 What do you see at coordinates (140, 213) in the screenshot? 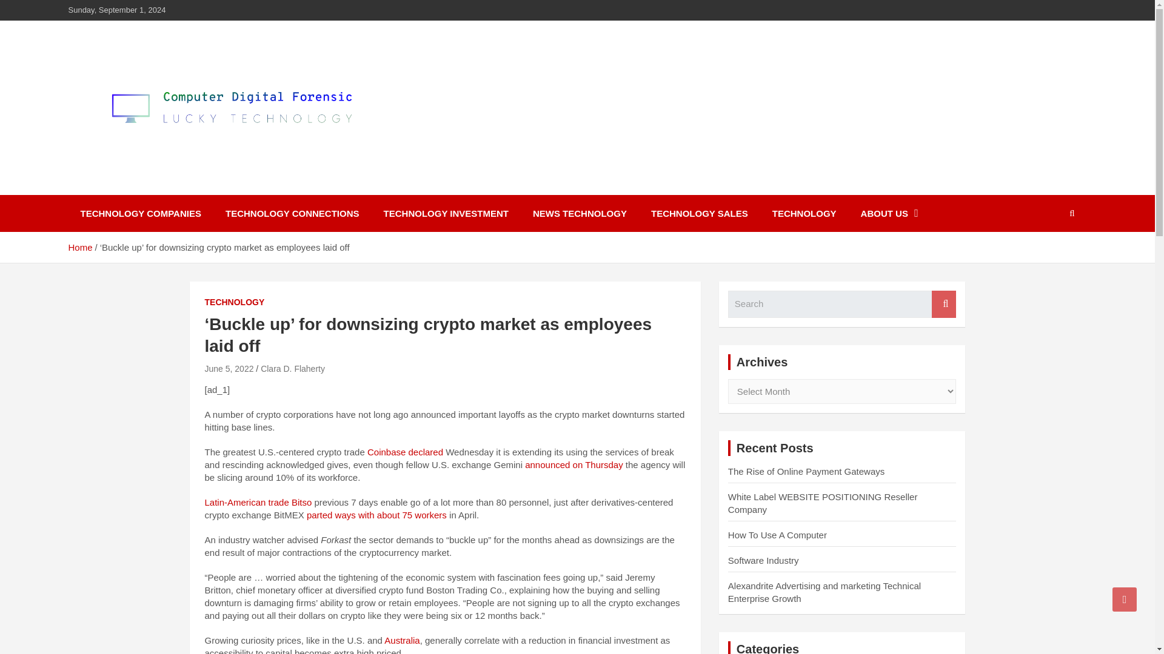
I see `TECHNOLOGY COMPANIES` at bounding box center [140, 213].